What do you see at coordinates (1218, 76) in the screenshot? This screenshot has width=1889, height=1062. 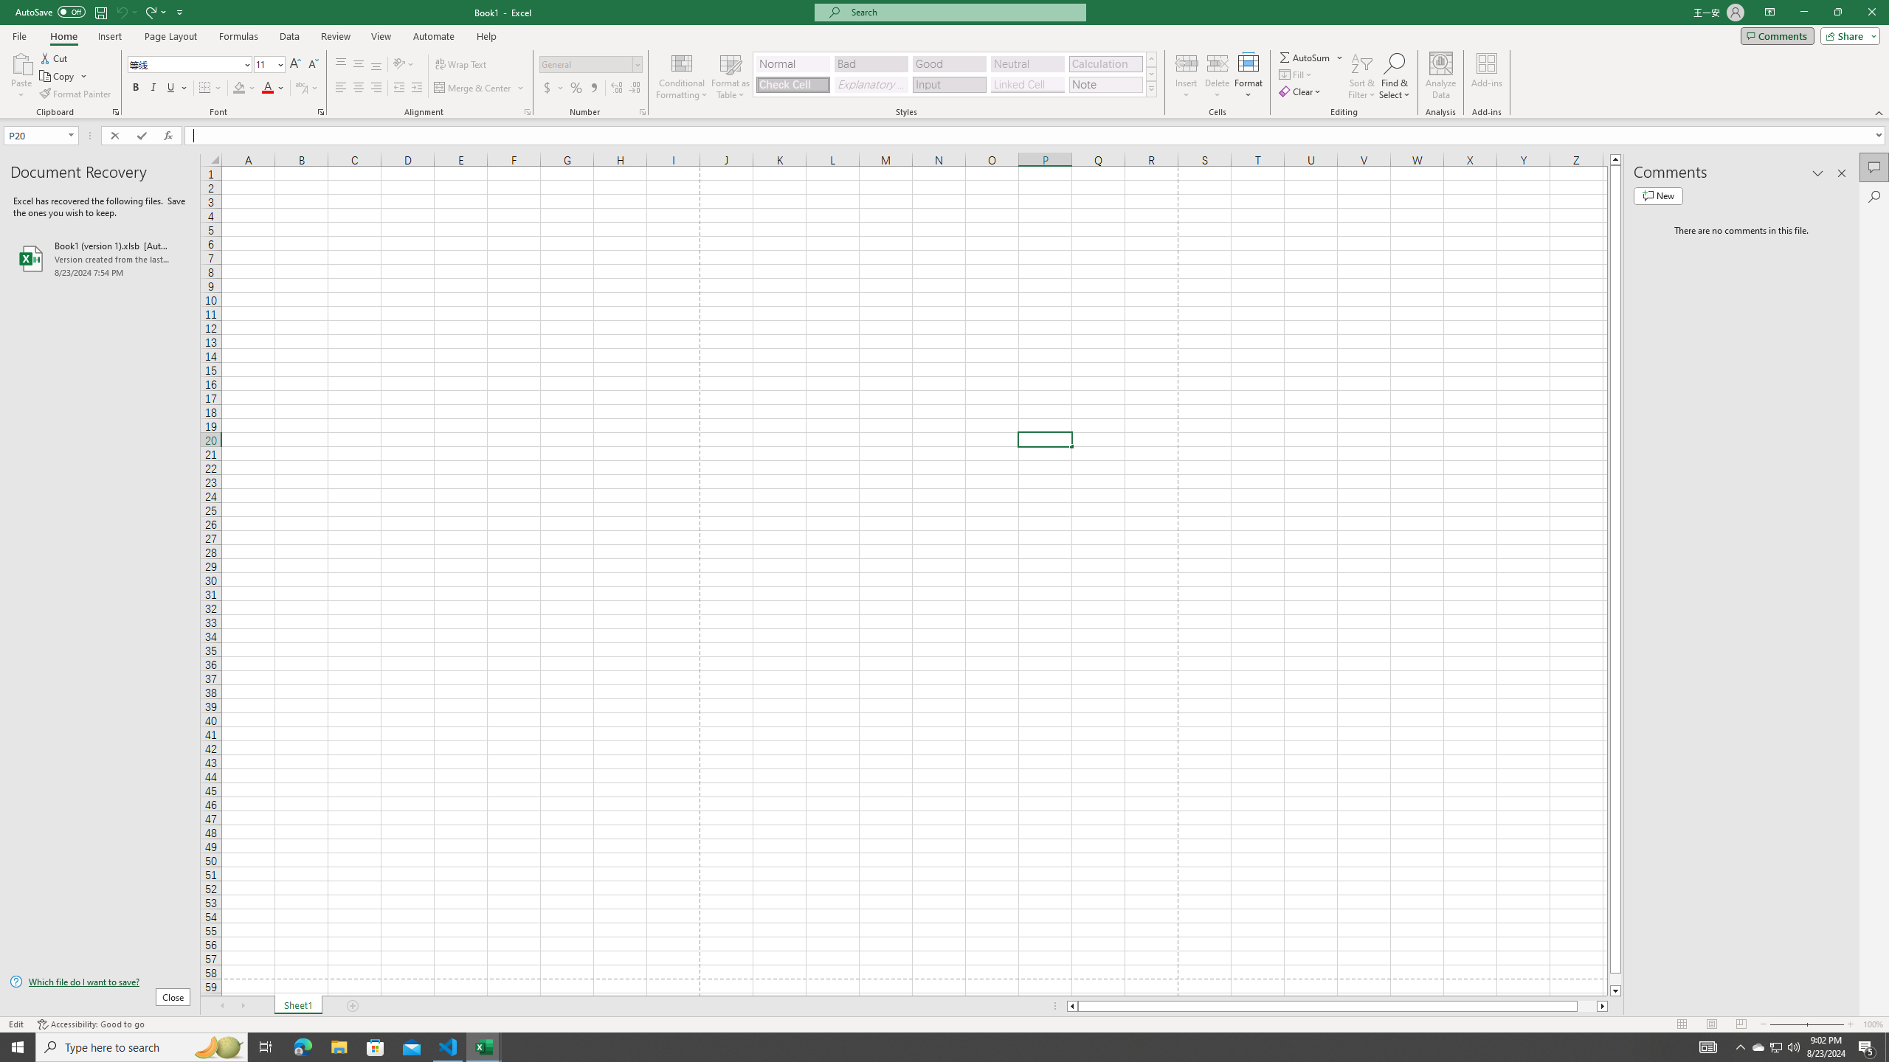 I see `Delete` at bounding box center [1218, 76].